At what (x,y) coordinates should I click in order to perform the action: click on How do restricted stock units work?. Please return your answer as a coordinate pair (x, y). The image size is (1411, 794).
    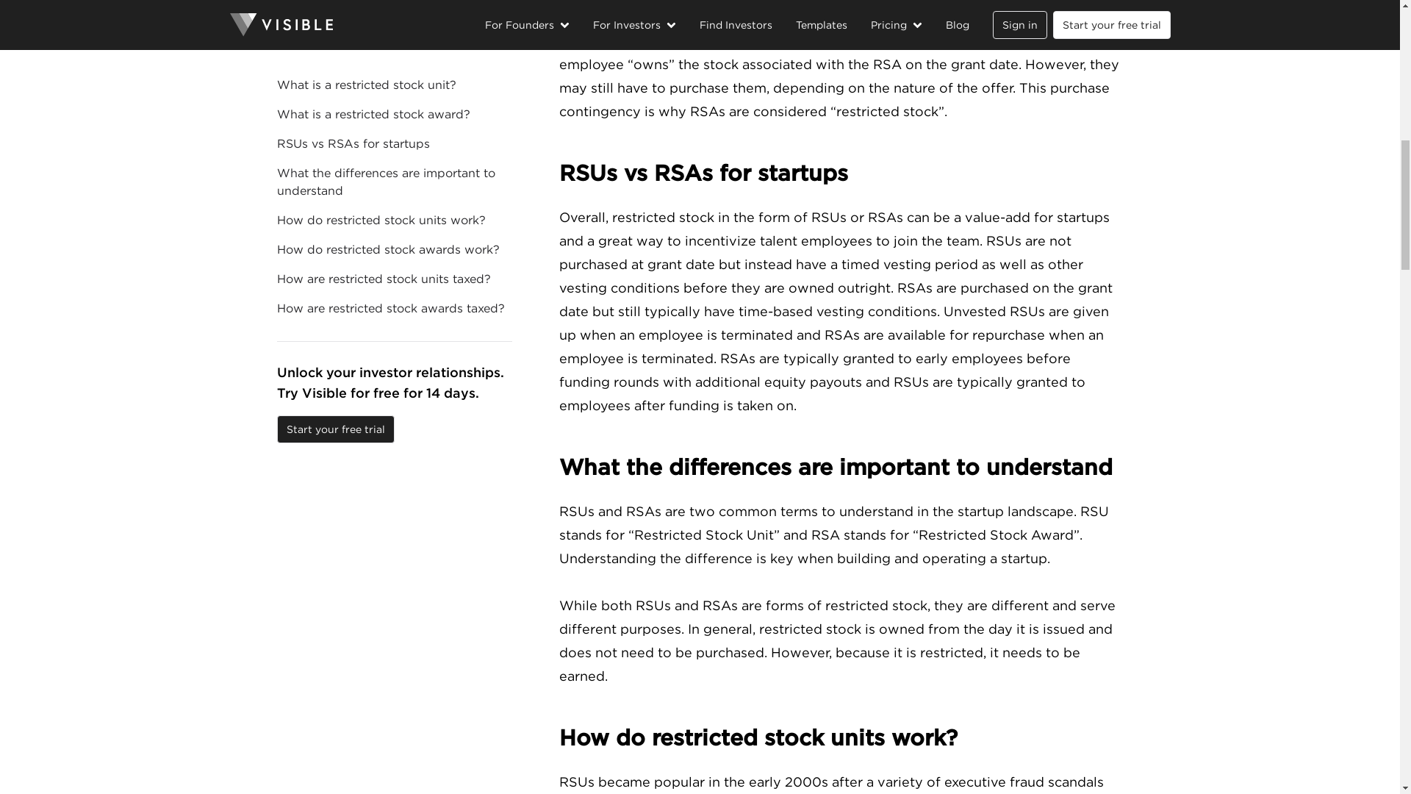
    Looking at the image, I should click on (841, 737).